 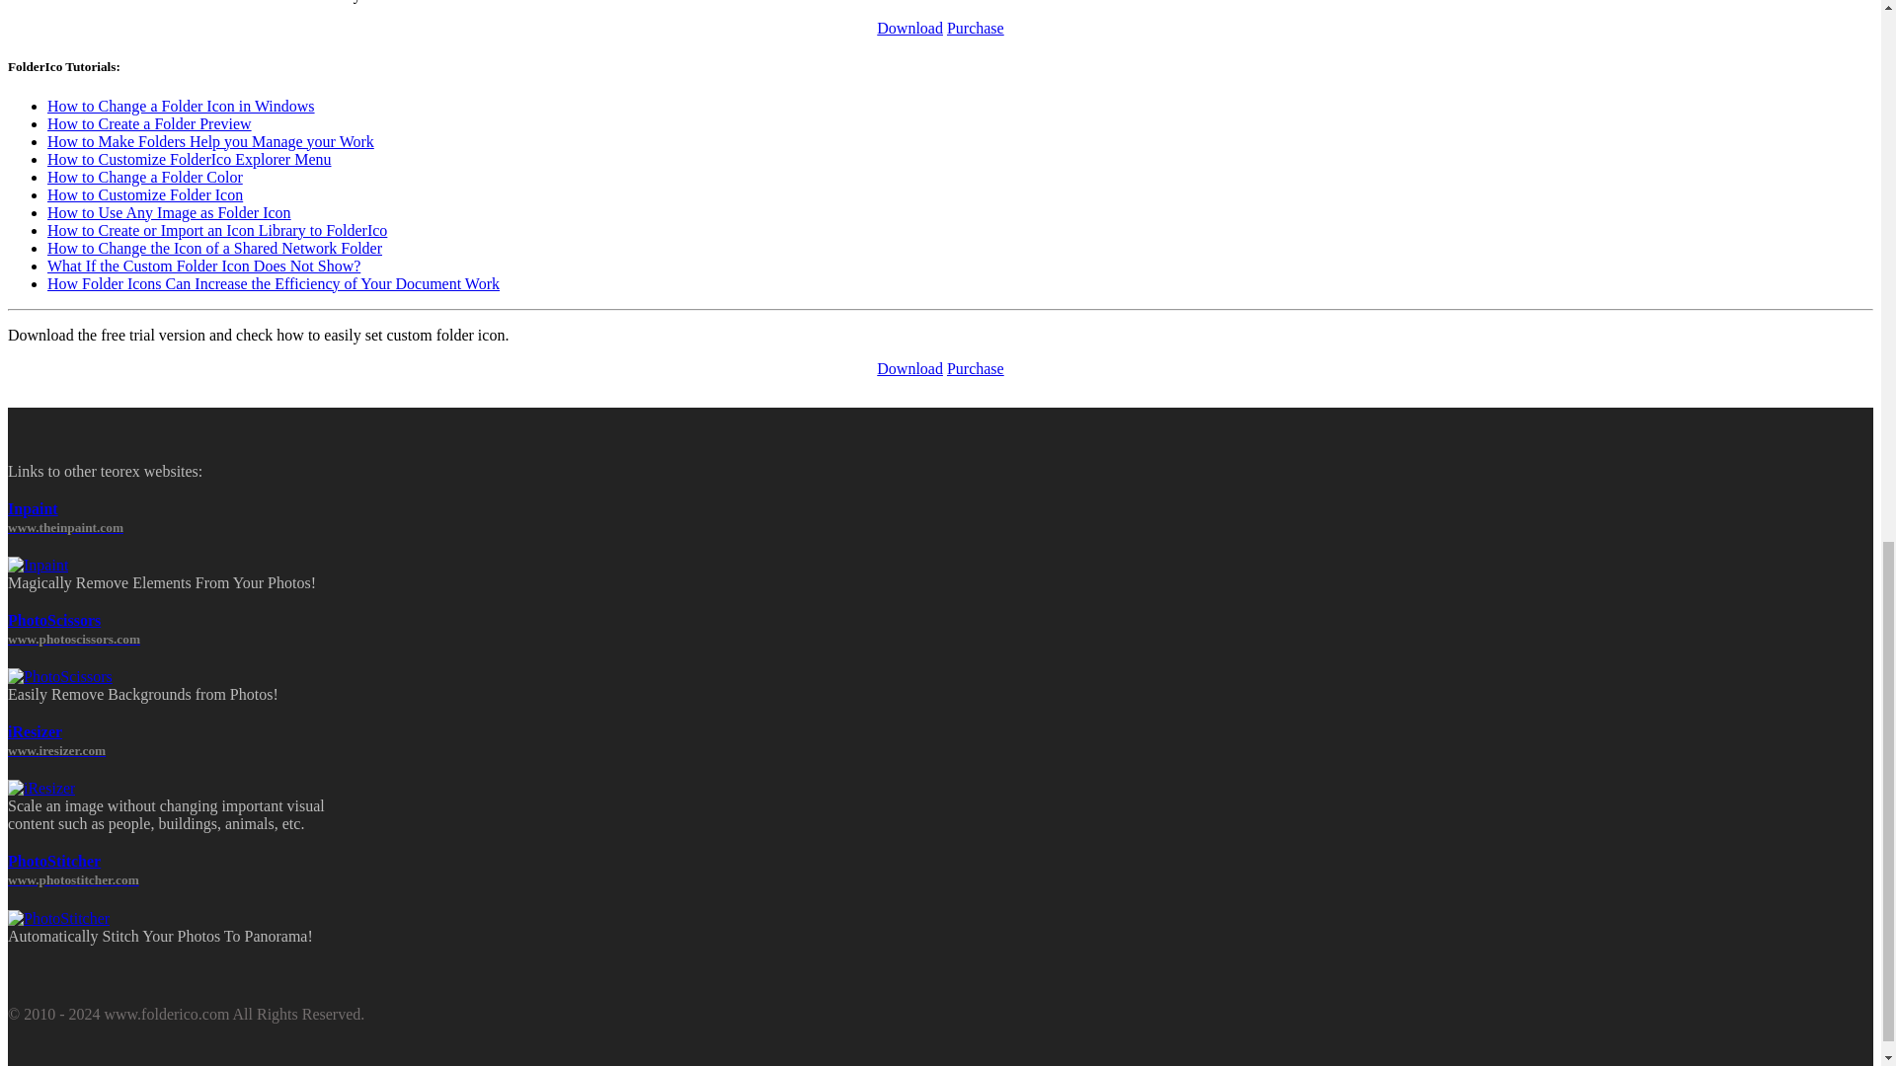 I want to click on How to Create a Folder Preview, so click(x=150, y=122).